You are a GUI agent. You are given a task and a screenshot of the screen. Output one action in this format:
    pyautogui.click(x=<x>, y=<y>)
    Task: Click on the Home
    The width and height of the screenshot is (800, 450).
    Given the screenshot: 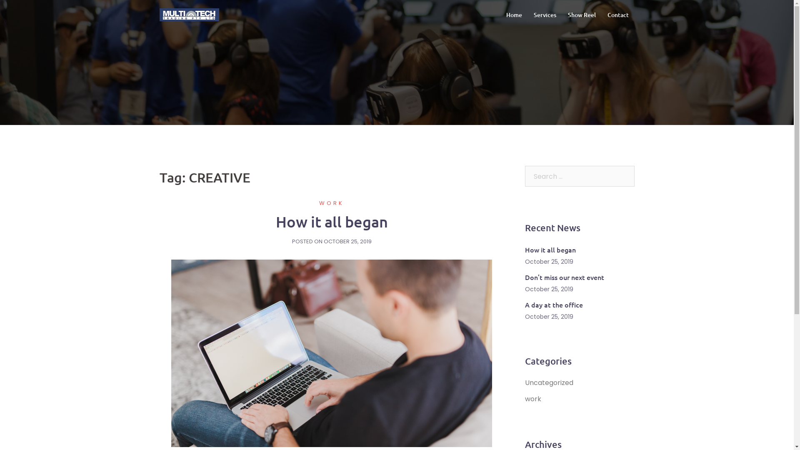 What is the action you would take?
    pyautogui.click(x=514, y=15)
    